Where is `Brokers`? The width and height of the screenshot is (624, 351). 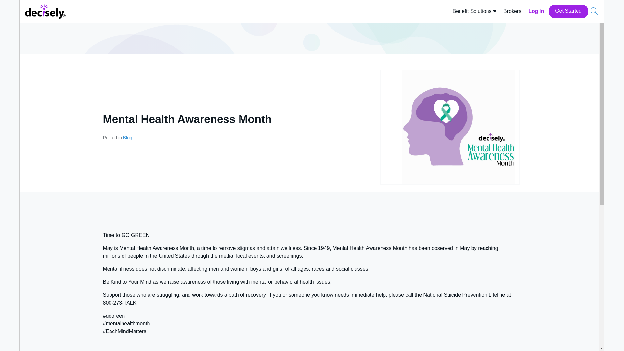 Brokers is located at coordinates (512, 11).